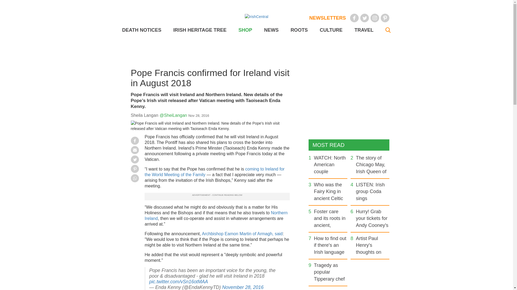  Describe the element at coordinates (331, 30) in the screenshot. I see `CULTURE` at that location.